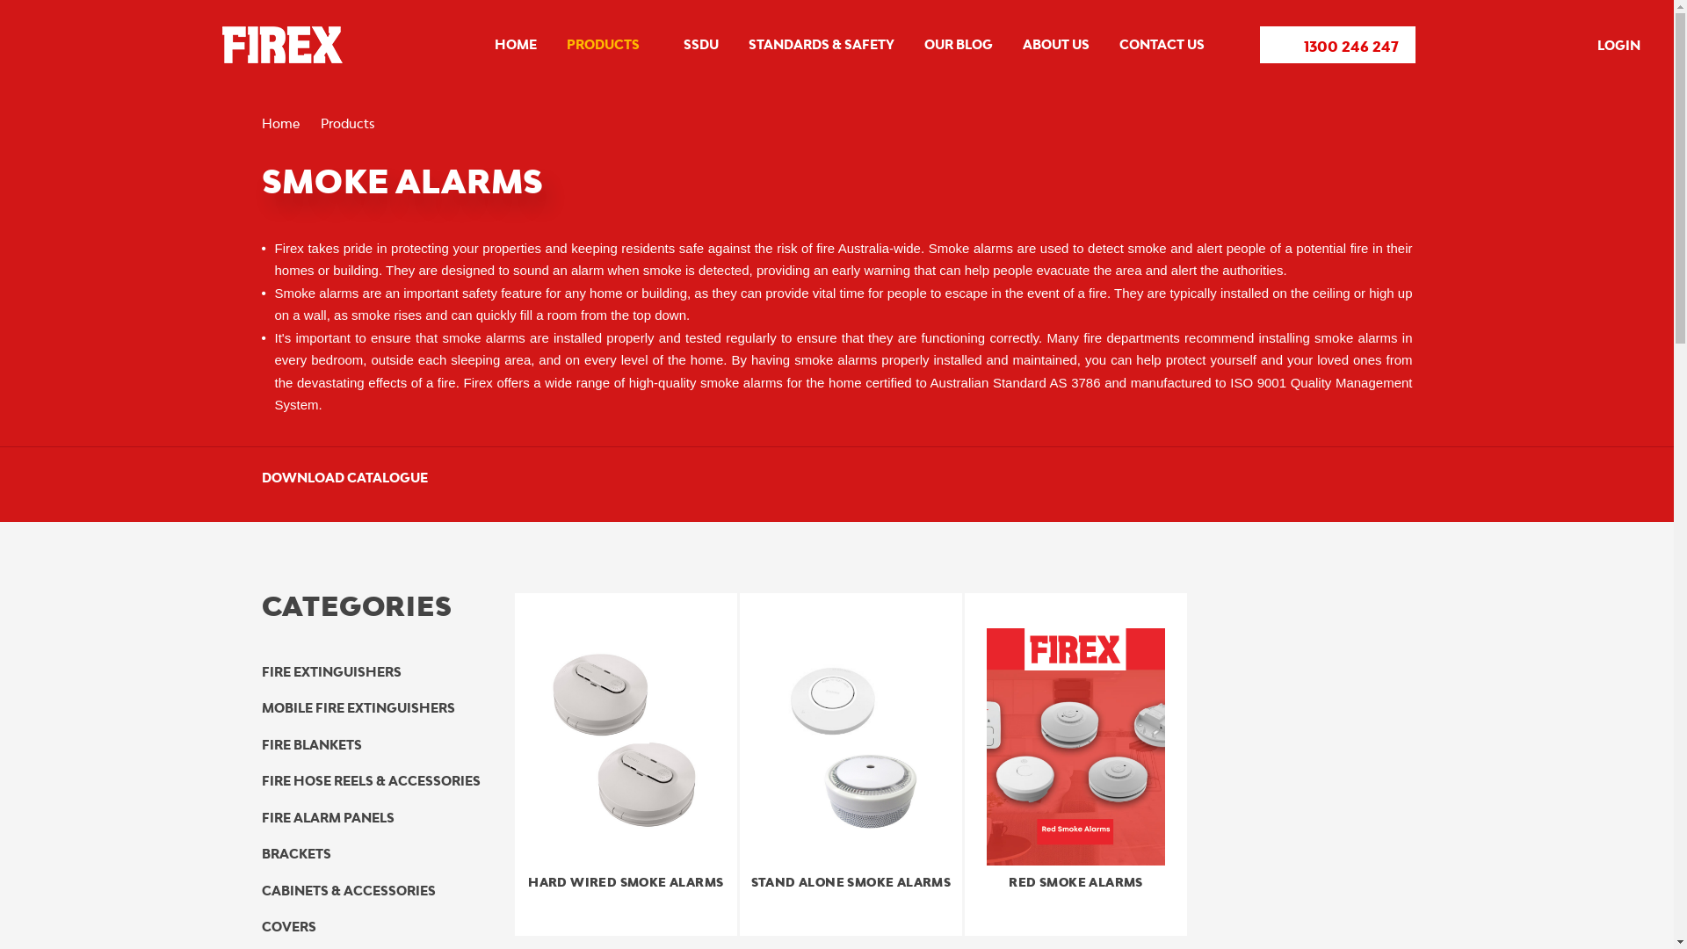  Describe the element at coordinates (515, 45) in the screenshot. I see `HOME` at that location.